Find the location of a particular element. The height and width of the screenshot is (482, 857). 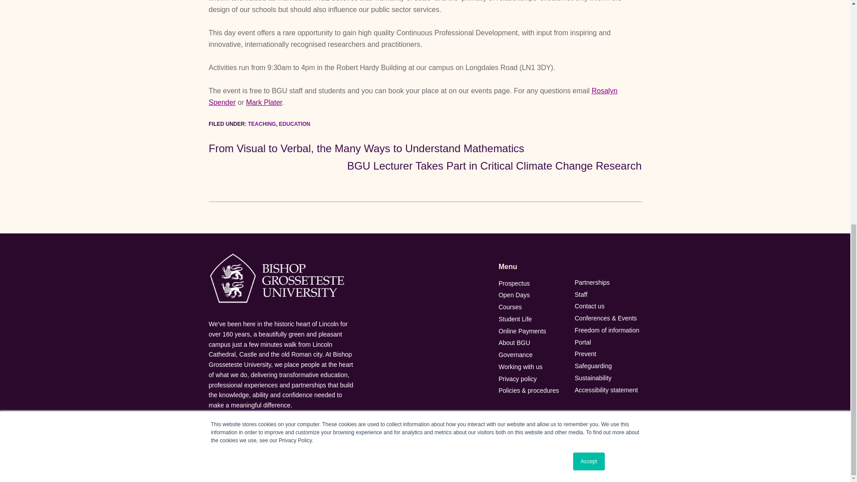

Online Payments is located at coordinates (532, 331).